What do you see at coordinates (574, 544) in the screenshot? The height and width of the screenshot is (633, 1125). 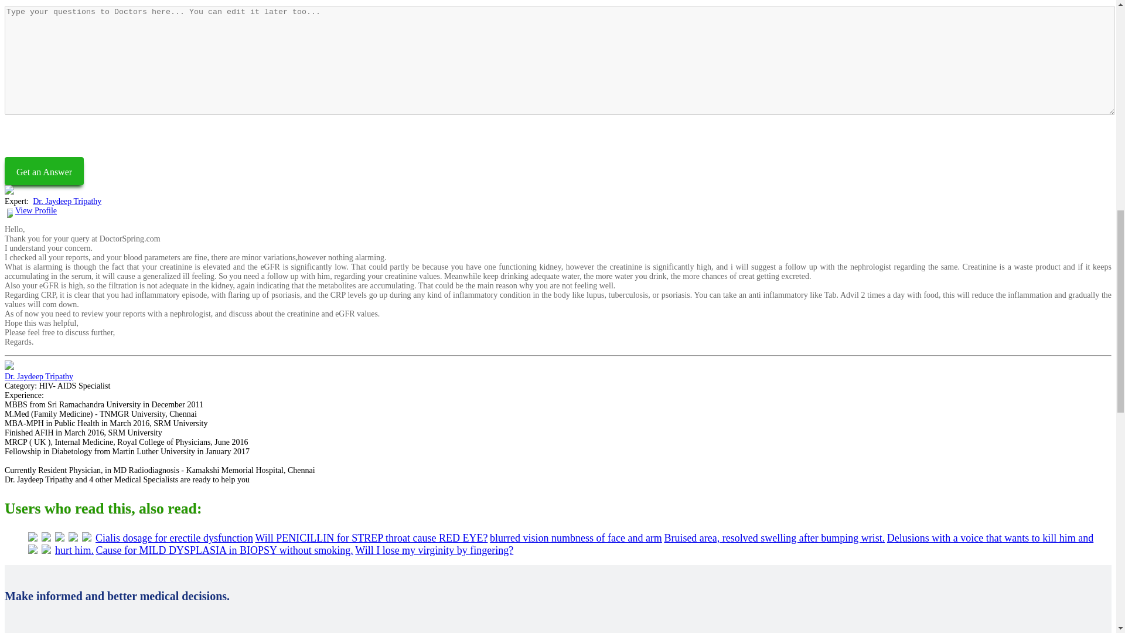 I see `Delusions with a voice that wants to kill him and hurt him.` at bounding box center [574, 544].